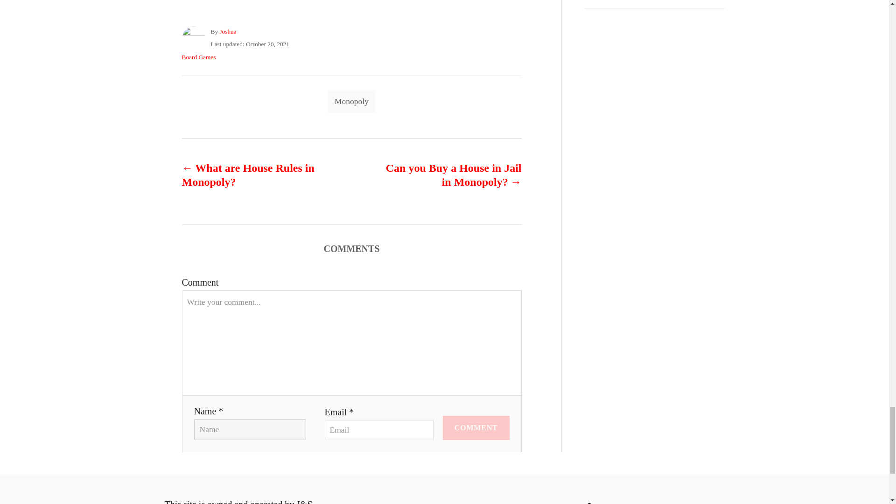 Image resolution: width=896 pixels, height=504 pixels. I want to click on Monopoly, so click(351, 101).